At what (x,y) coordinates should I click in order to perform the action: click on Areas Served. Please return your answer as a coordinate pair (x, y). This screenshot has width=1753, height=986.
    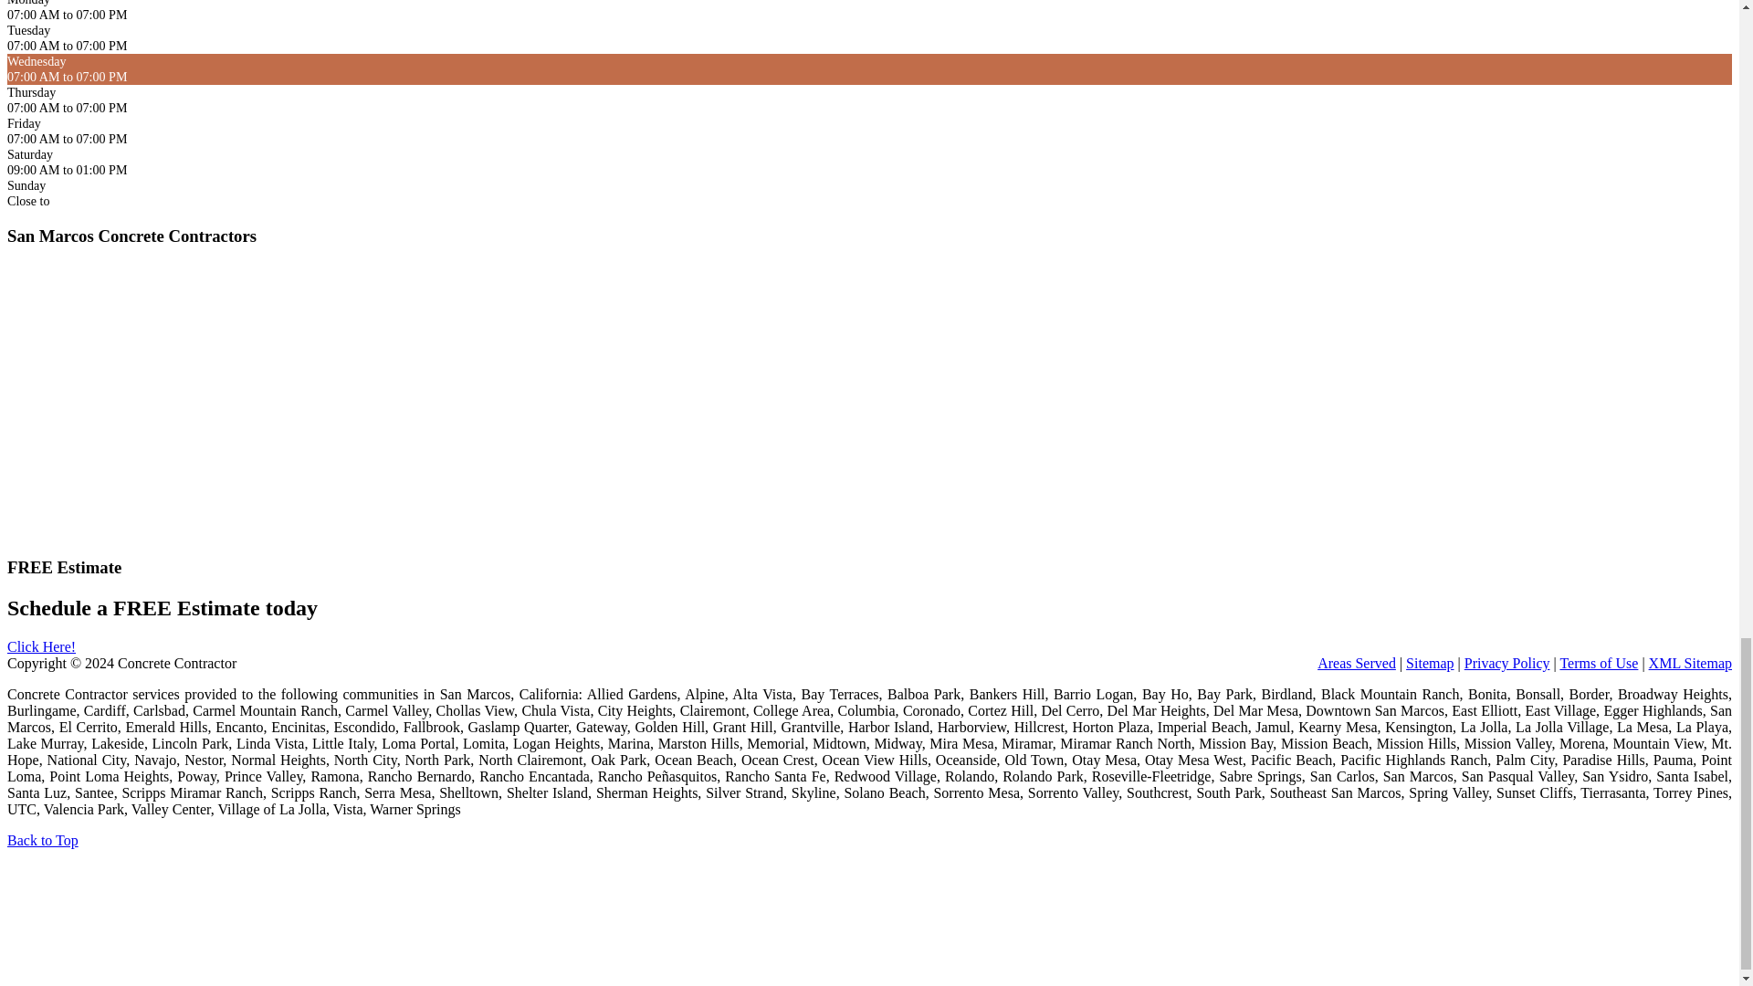
    Looking at the image, I should click on (1357, 663).